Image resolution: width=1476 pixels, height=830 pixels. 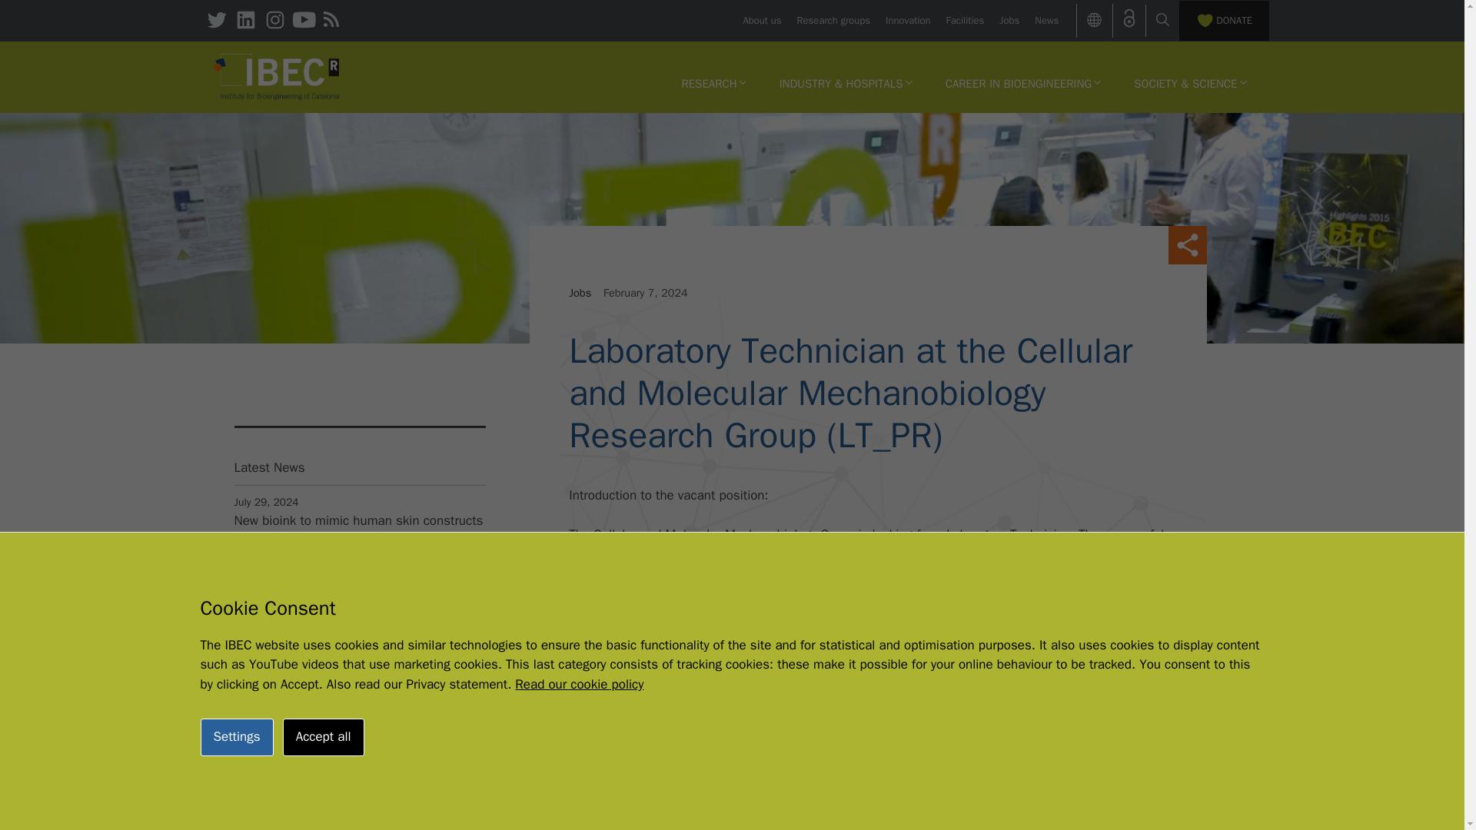 What do you see at coordinates (1009, 20) in the screenshot?
I see `Jobs` at bounding box center [1009, 20].